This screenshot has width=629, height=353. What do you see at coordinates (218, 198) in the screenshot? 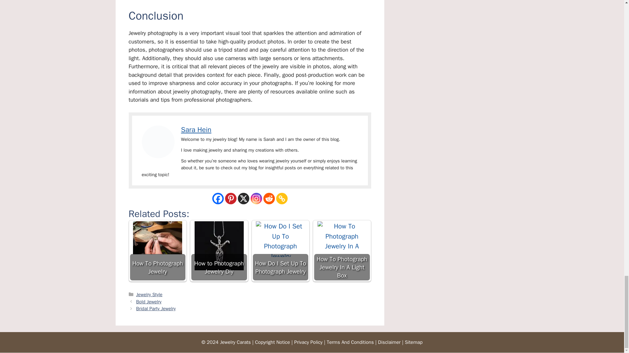
I see `Facebook` at bounding box center [218, 198].